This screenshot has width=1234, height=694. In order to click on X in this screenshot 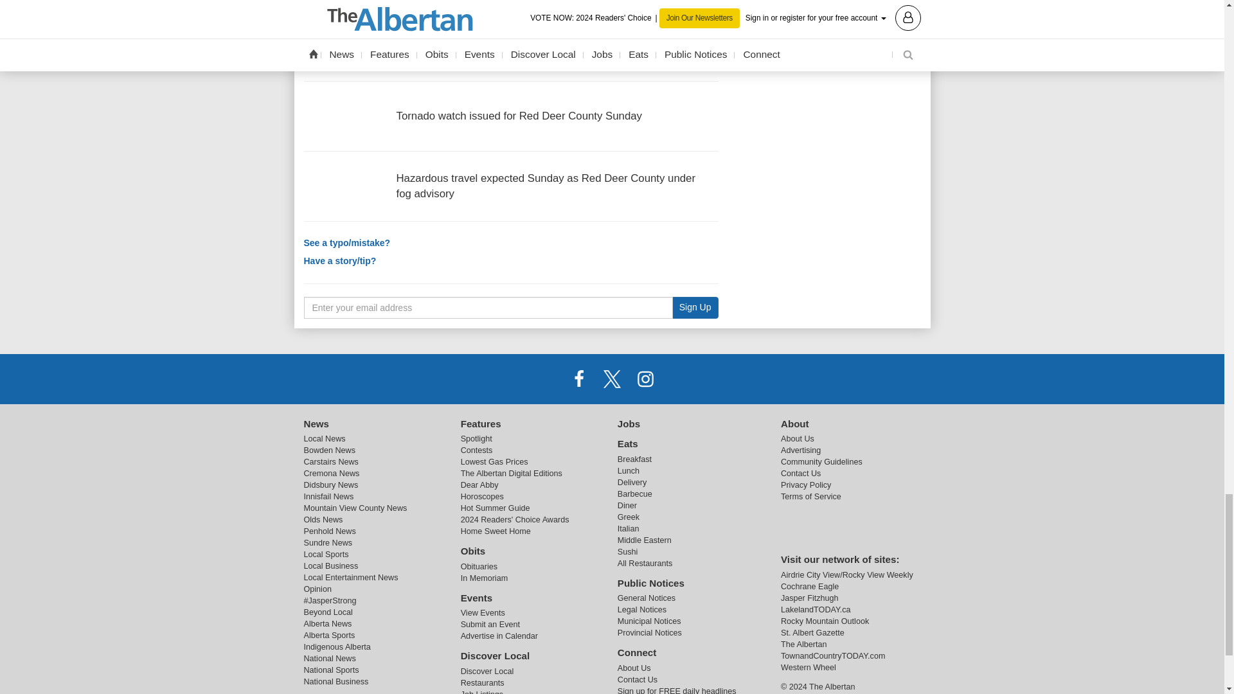, I will do `click(611, 378)`.